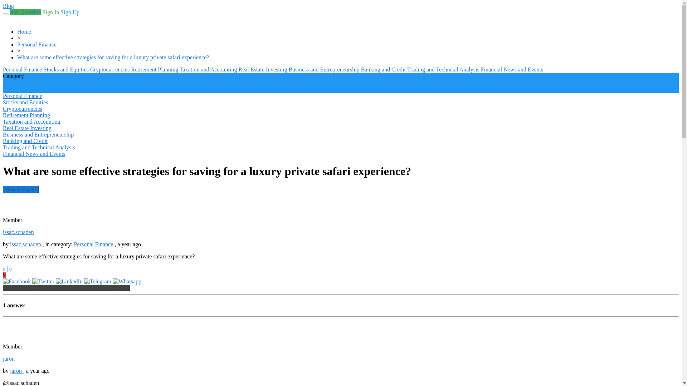 This screenshot has height=386, width=687. Describe the element at coordinates (26, 244) in the screenshot. I see `issac.schaden` at that location.